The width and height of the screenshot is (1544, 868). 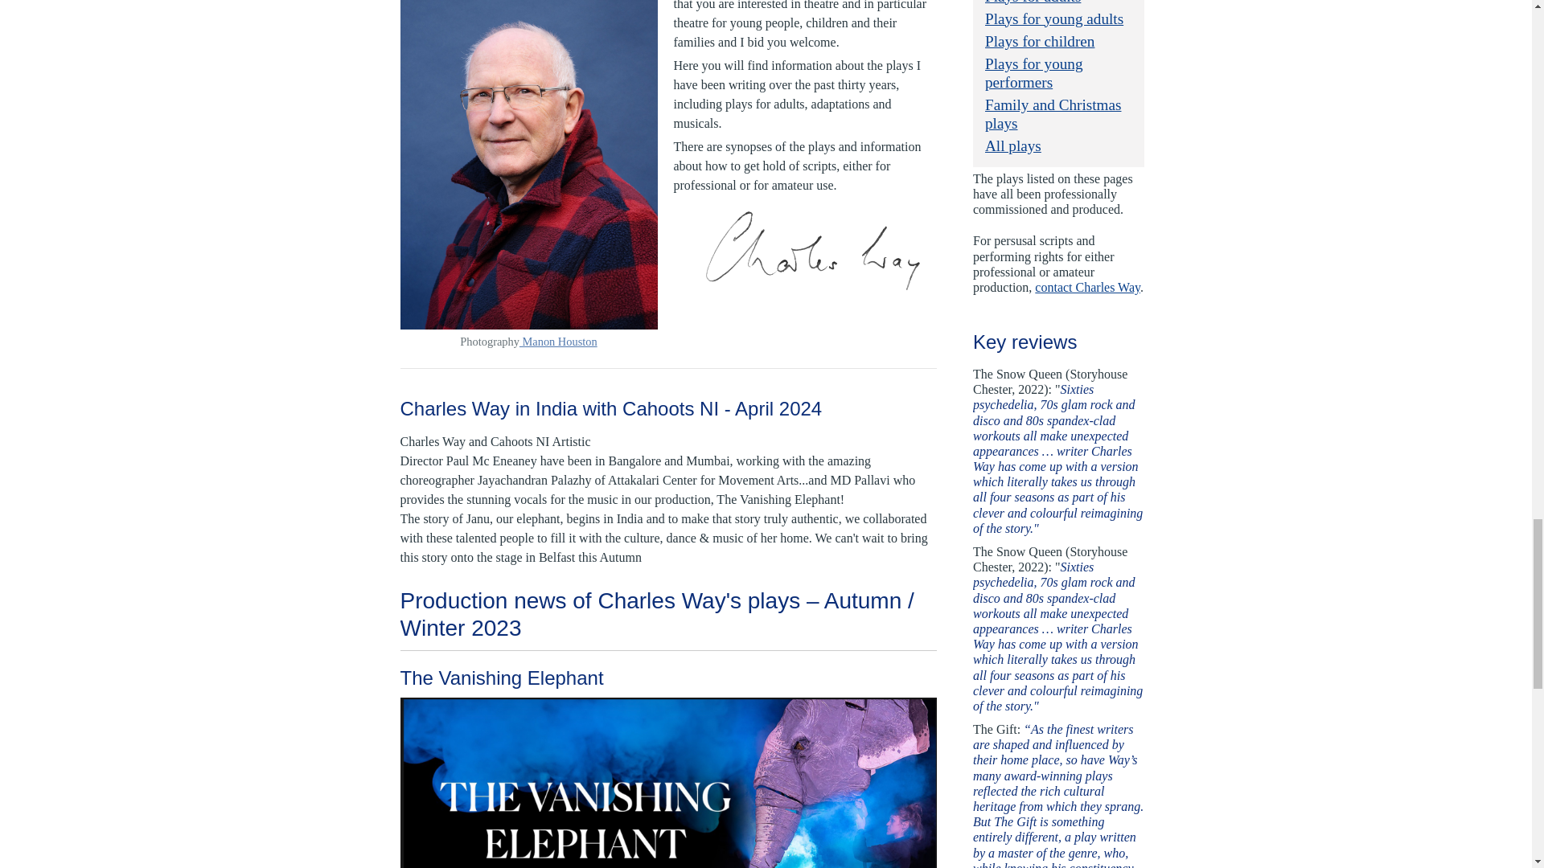 What do you see at coordinates (1033, 2) in the screenshot?
I see `Plays for adults` at bounding box center [1033, 2].